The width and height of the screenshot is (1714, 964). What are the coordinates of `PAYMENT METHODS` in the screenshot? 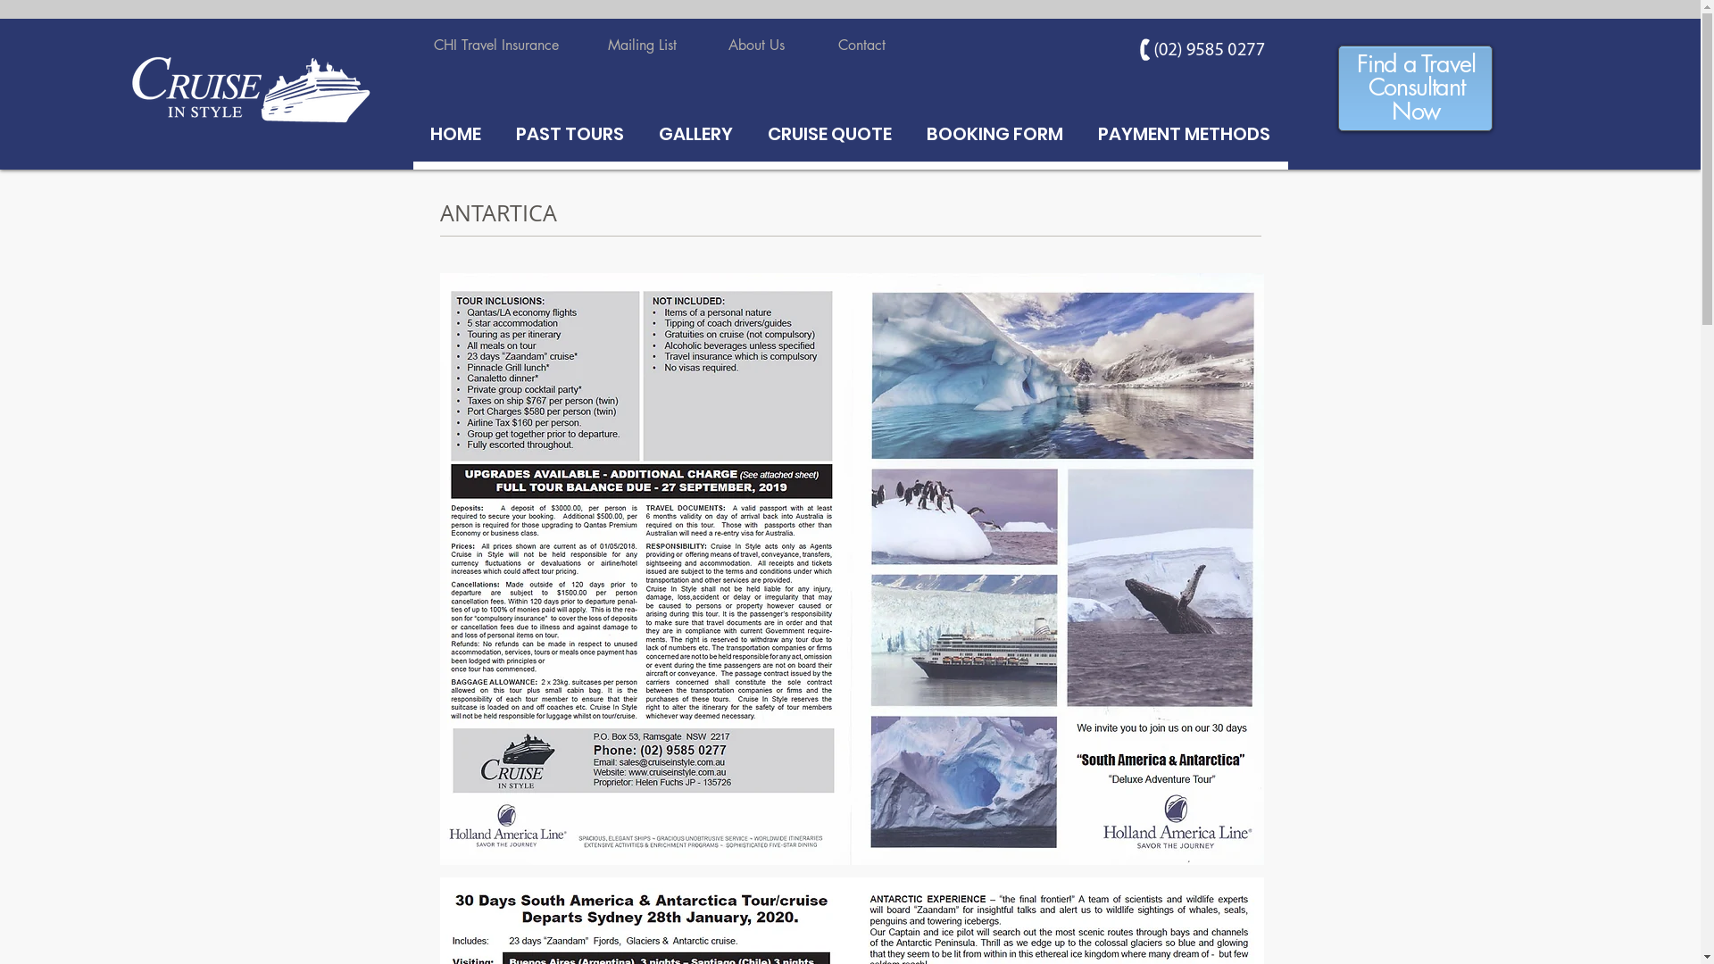 It's located at (1184, 134).